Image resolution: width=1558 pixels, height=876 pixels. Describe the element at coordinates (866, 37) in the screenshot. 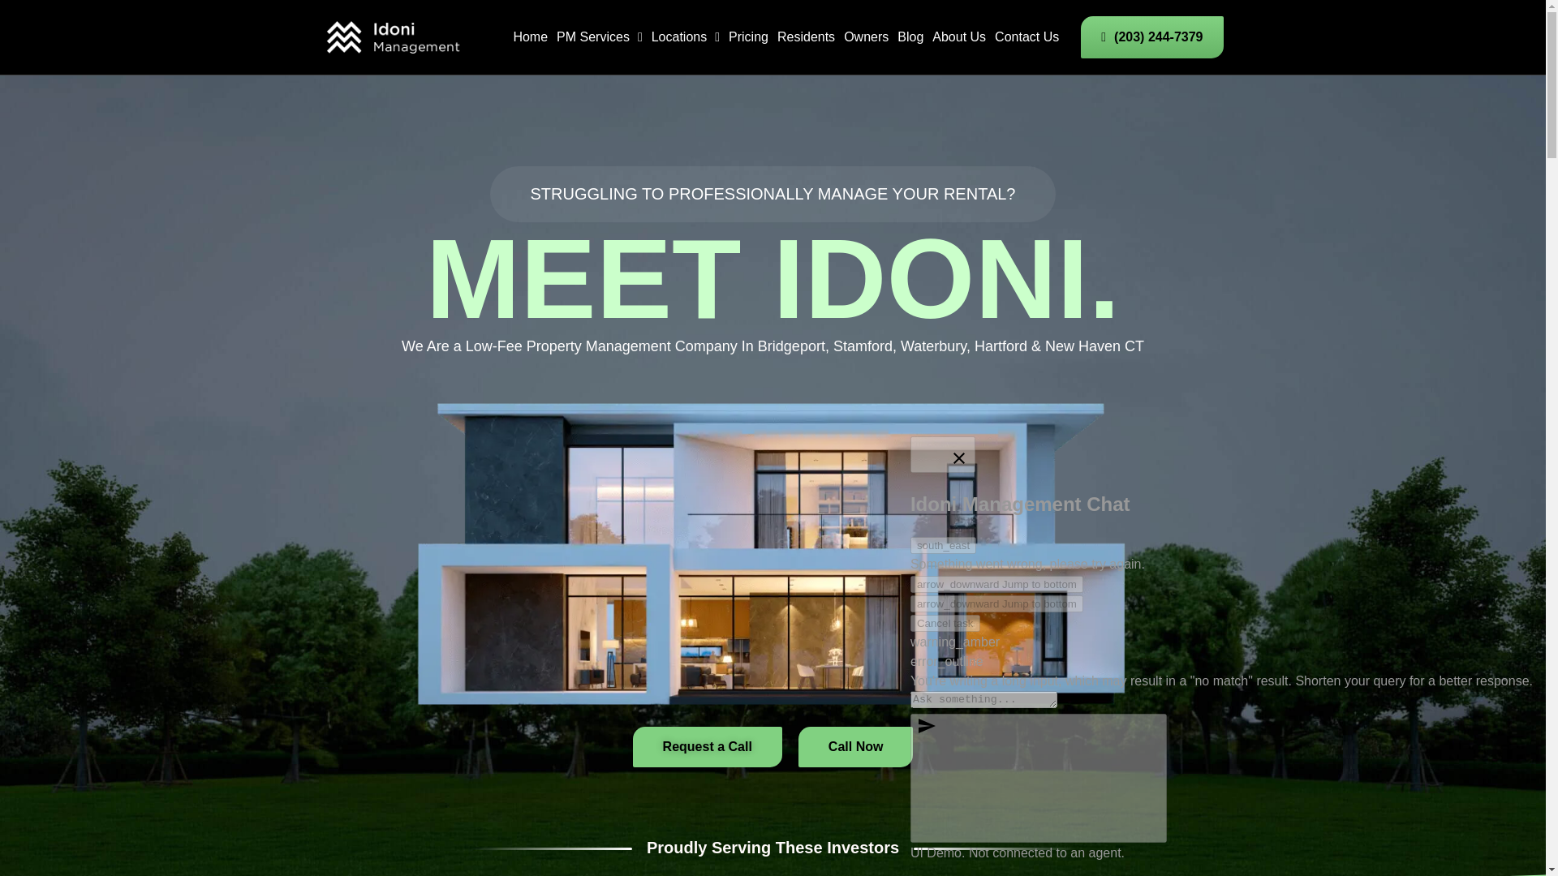

I see `Owners` at that location.